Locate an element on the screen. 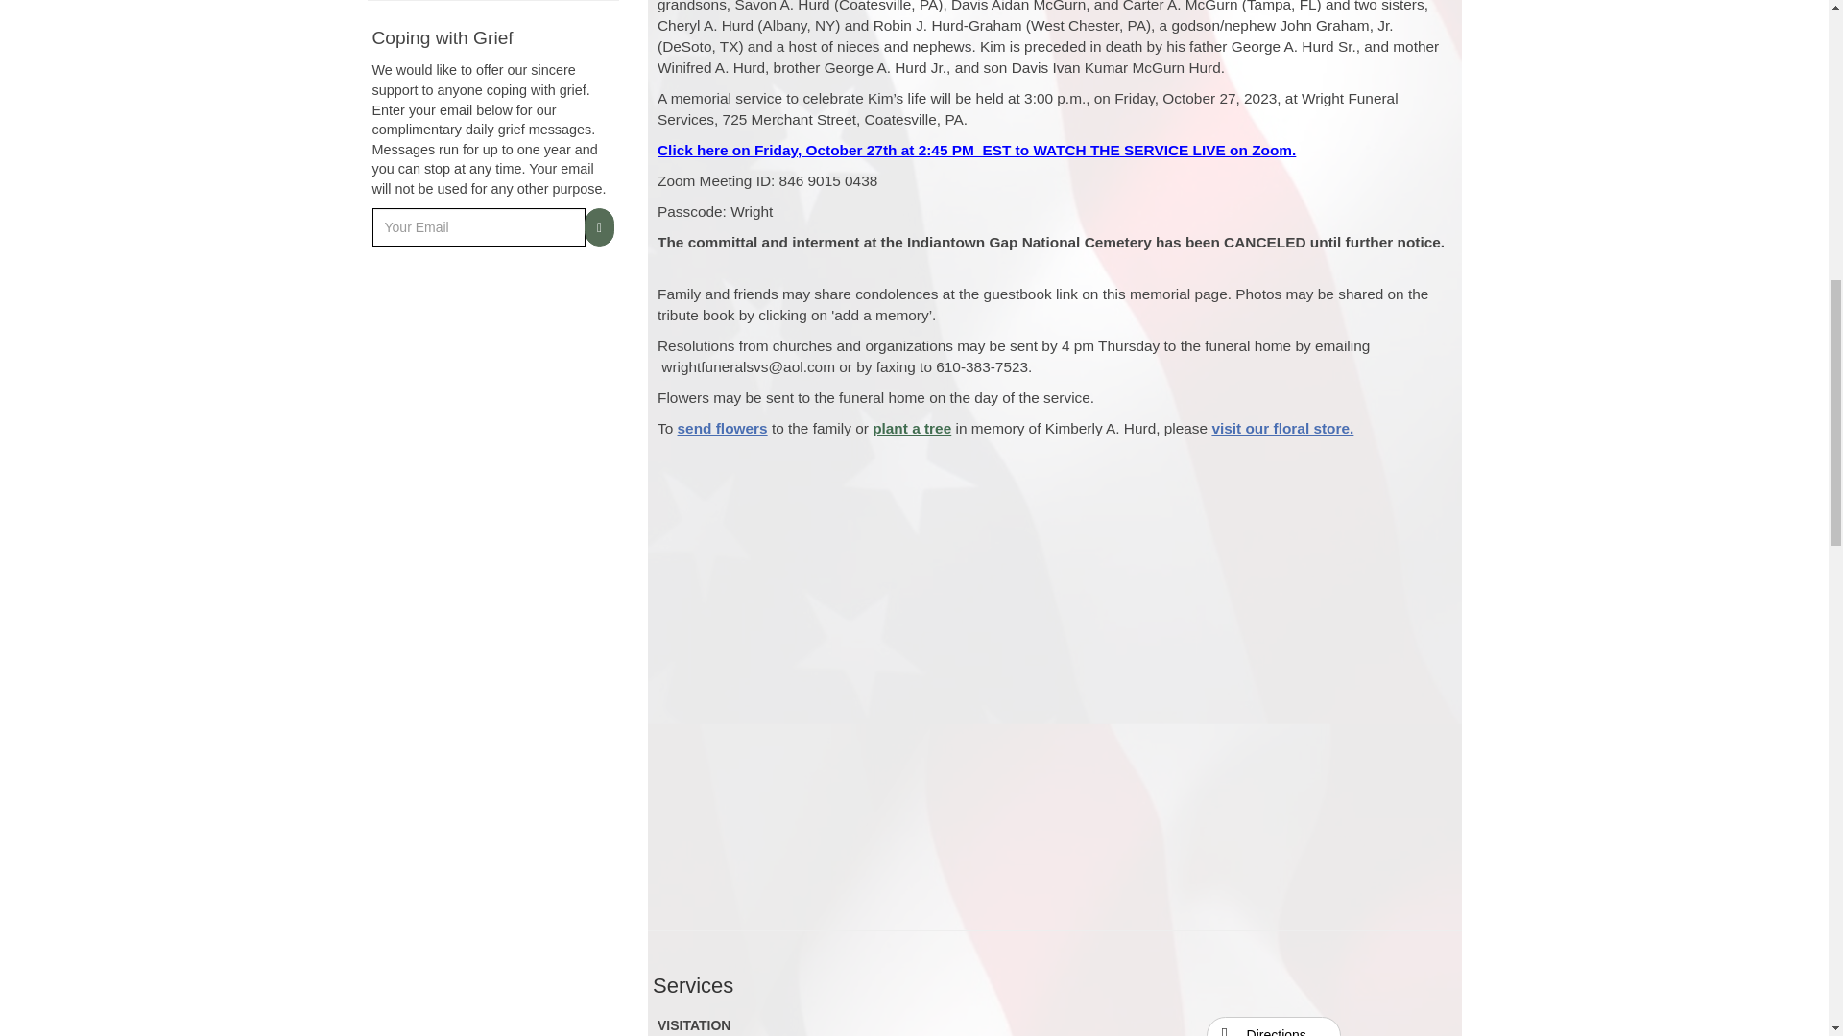  Directions is located at coordinates (1274, 1031).